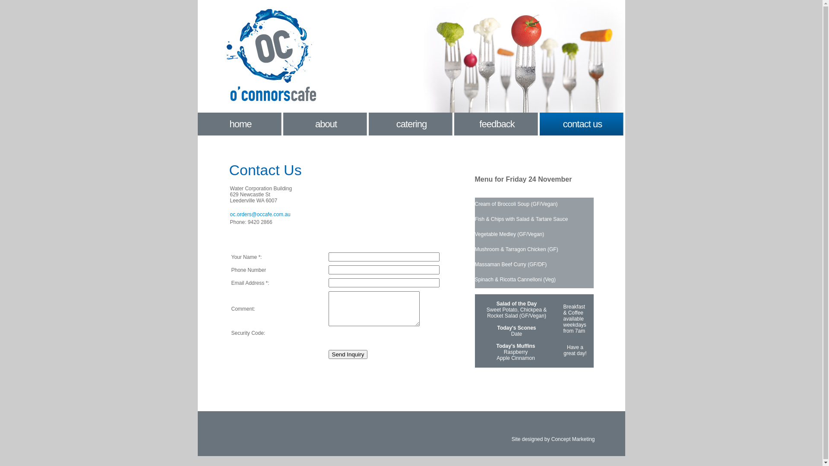  What do you see at coordinates (348, 355) in the screenshot?
I see `Send Inquiry` at bounding box center [348, 355].